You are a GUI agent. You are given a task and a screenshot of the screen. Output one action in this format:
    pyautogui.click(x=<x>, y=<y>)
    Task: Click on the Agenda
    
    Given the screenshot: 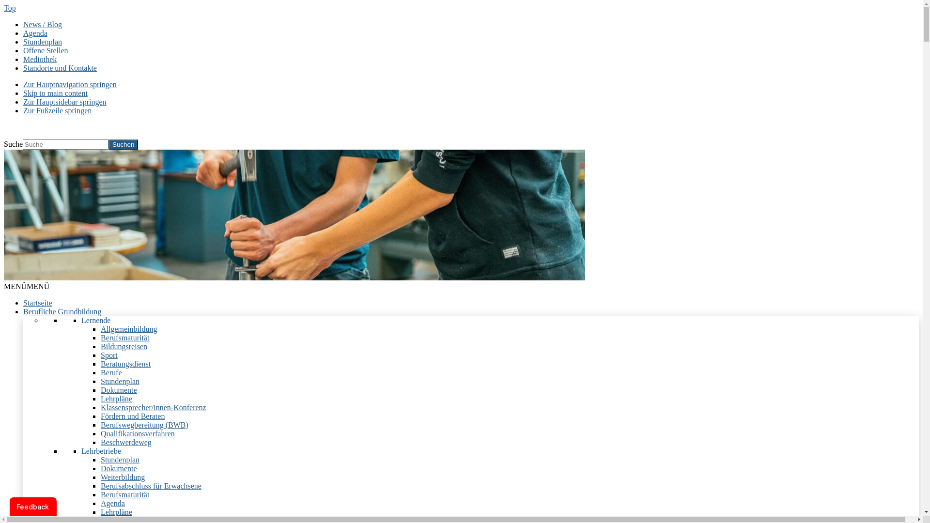 What is the action you would take?
    pyautogui.click(x=35, y=33)
    